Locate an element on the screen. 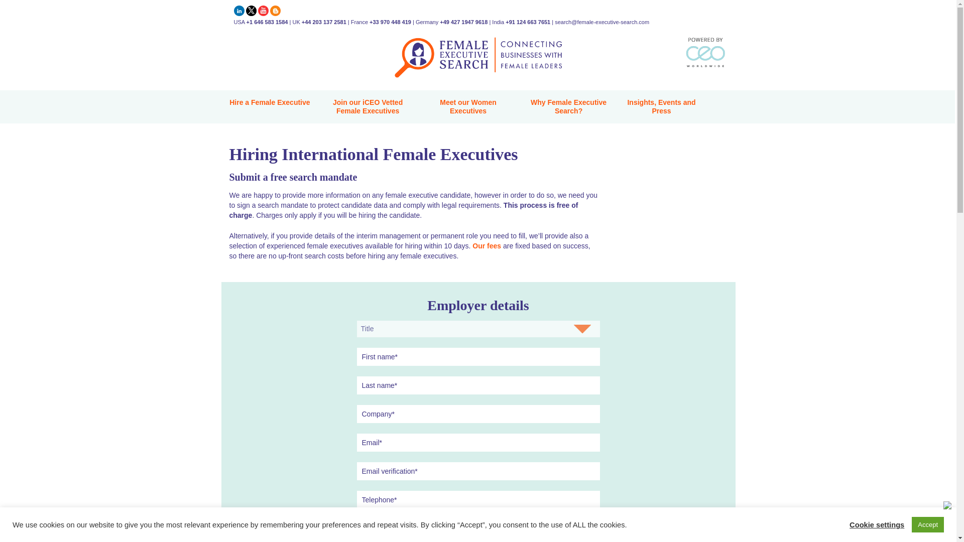 The width and height of the screenshot is (964, 542). Hire a Female Executive is located at coordinates (269, 104).